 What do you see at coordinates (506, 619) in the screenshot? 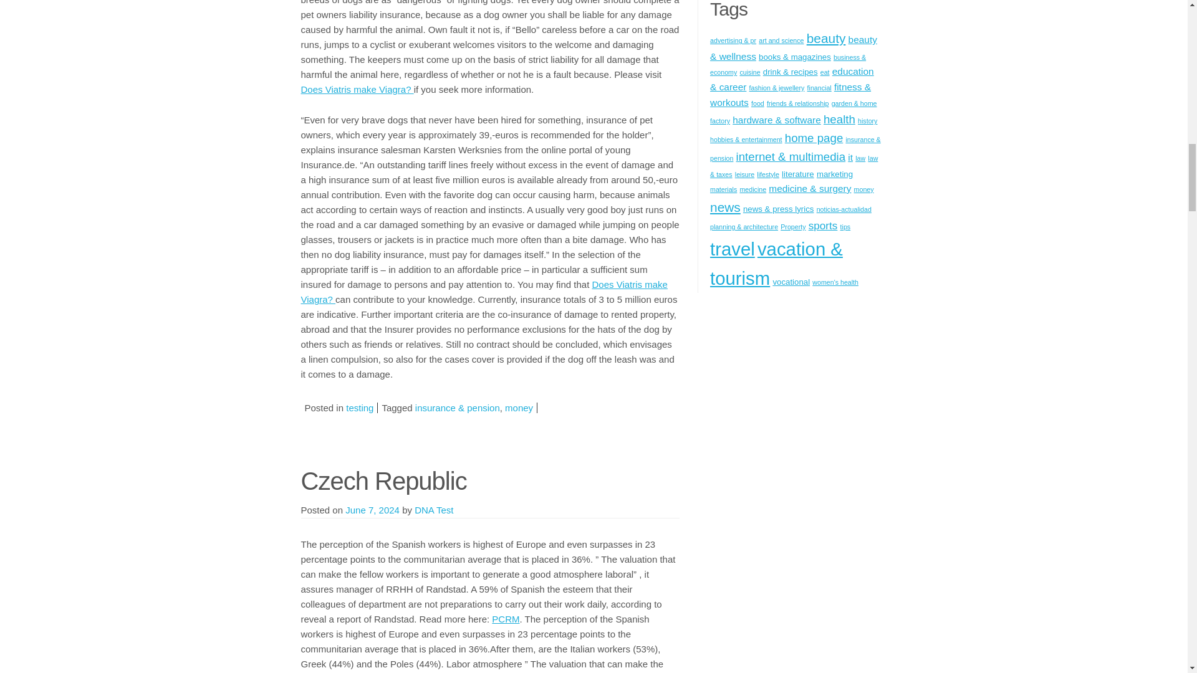
I see `PCRM` at bounding box center [506, 619].